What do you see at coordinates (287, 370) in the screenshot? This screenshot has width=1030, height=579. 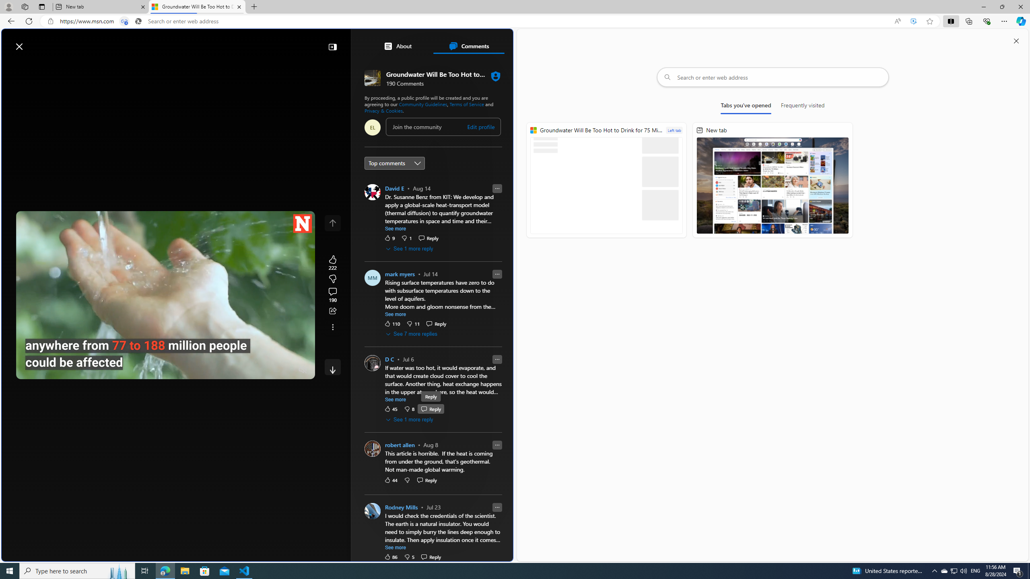 I see `Fullscreen` at bounding box center [287, 370].